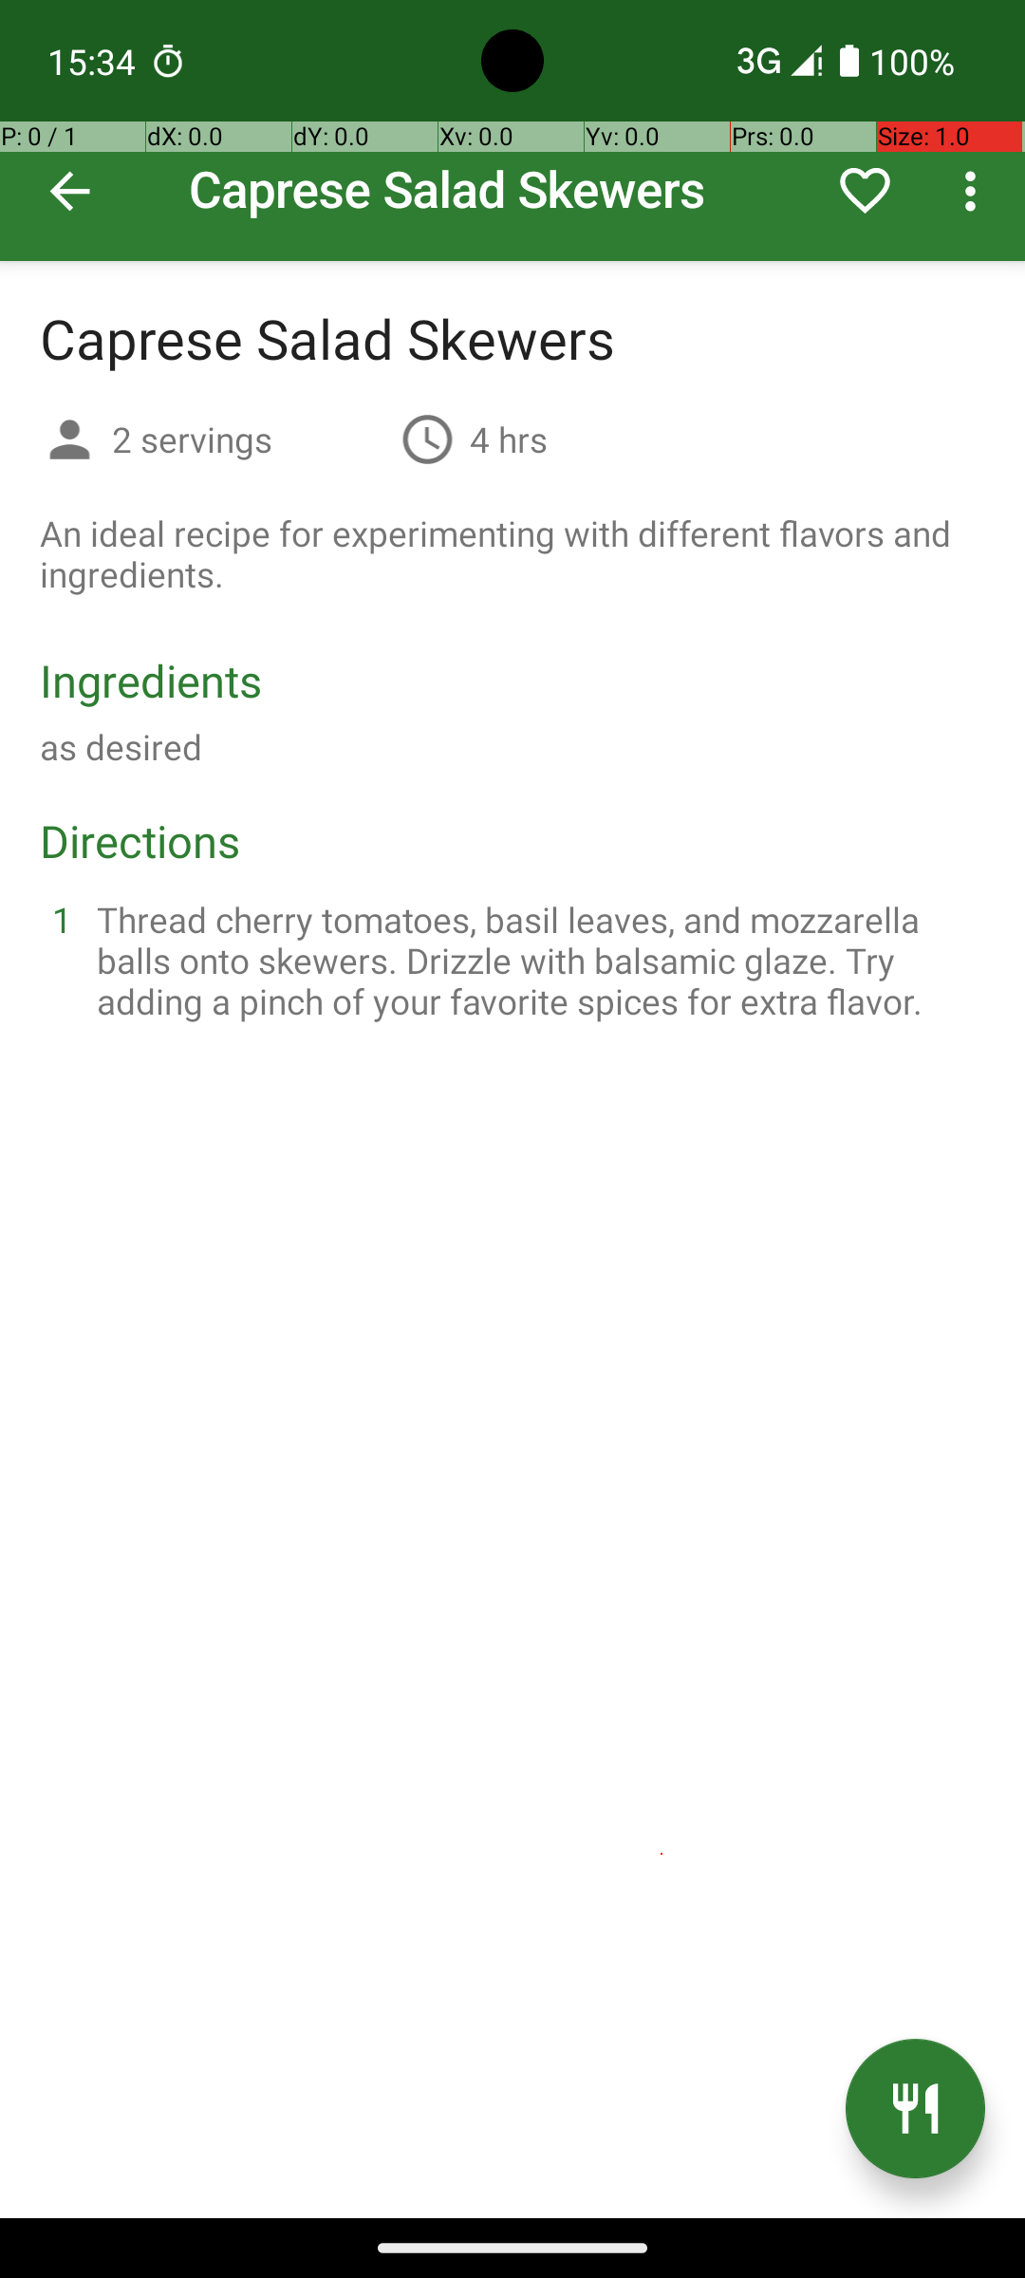 This screenshot has height=2278, width=1025. What do you see at coordinates (121, 746) in the screenshot?
I see `as desired` at bounding box center [121, 746].